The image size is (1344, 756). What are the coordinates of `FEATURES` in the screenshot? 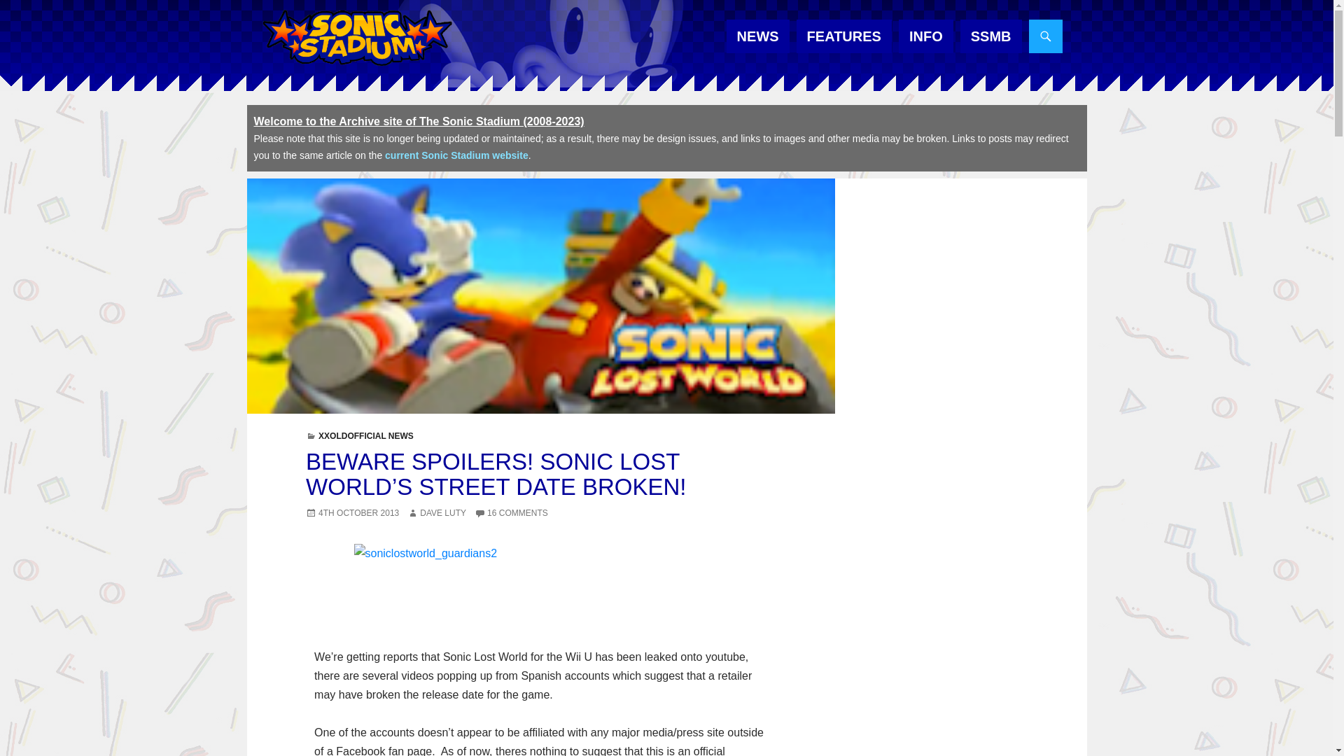 It's located at (844, 36).